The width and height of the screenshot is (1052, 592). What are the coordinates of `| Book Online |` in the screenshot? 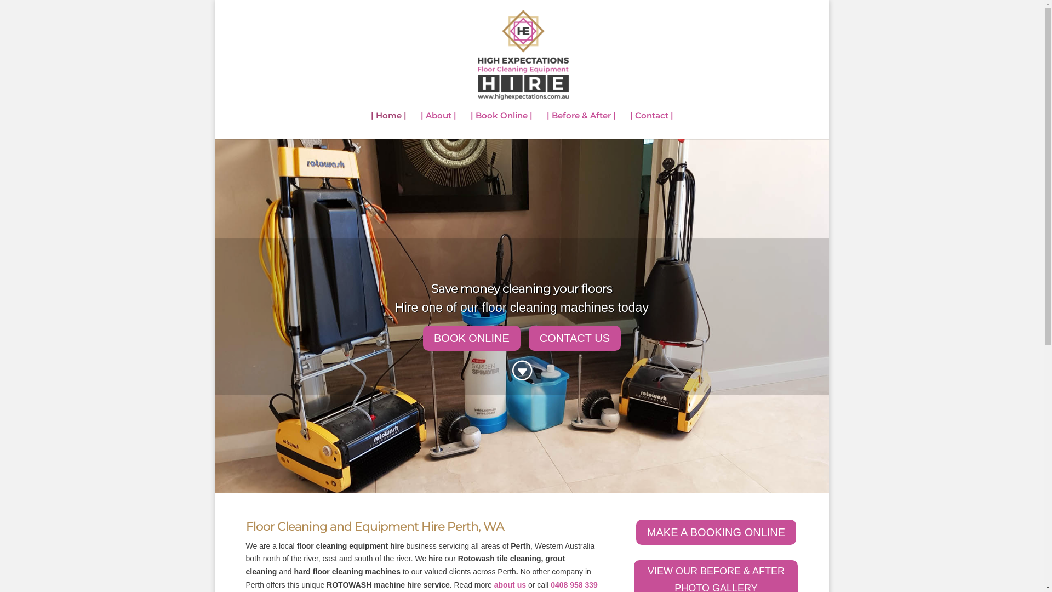 It's located at (501, 126).